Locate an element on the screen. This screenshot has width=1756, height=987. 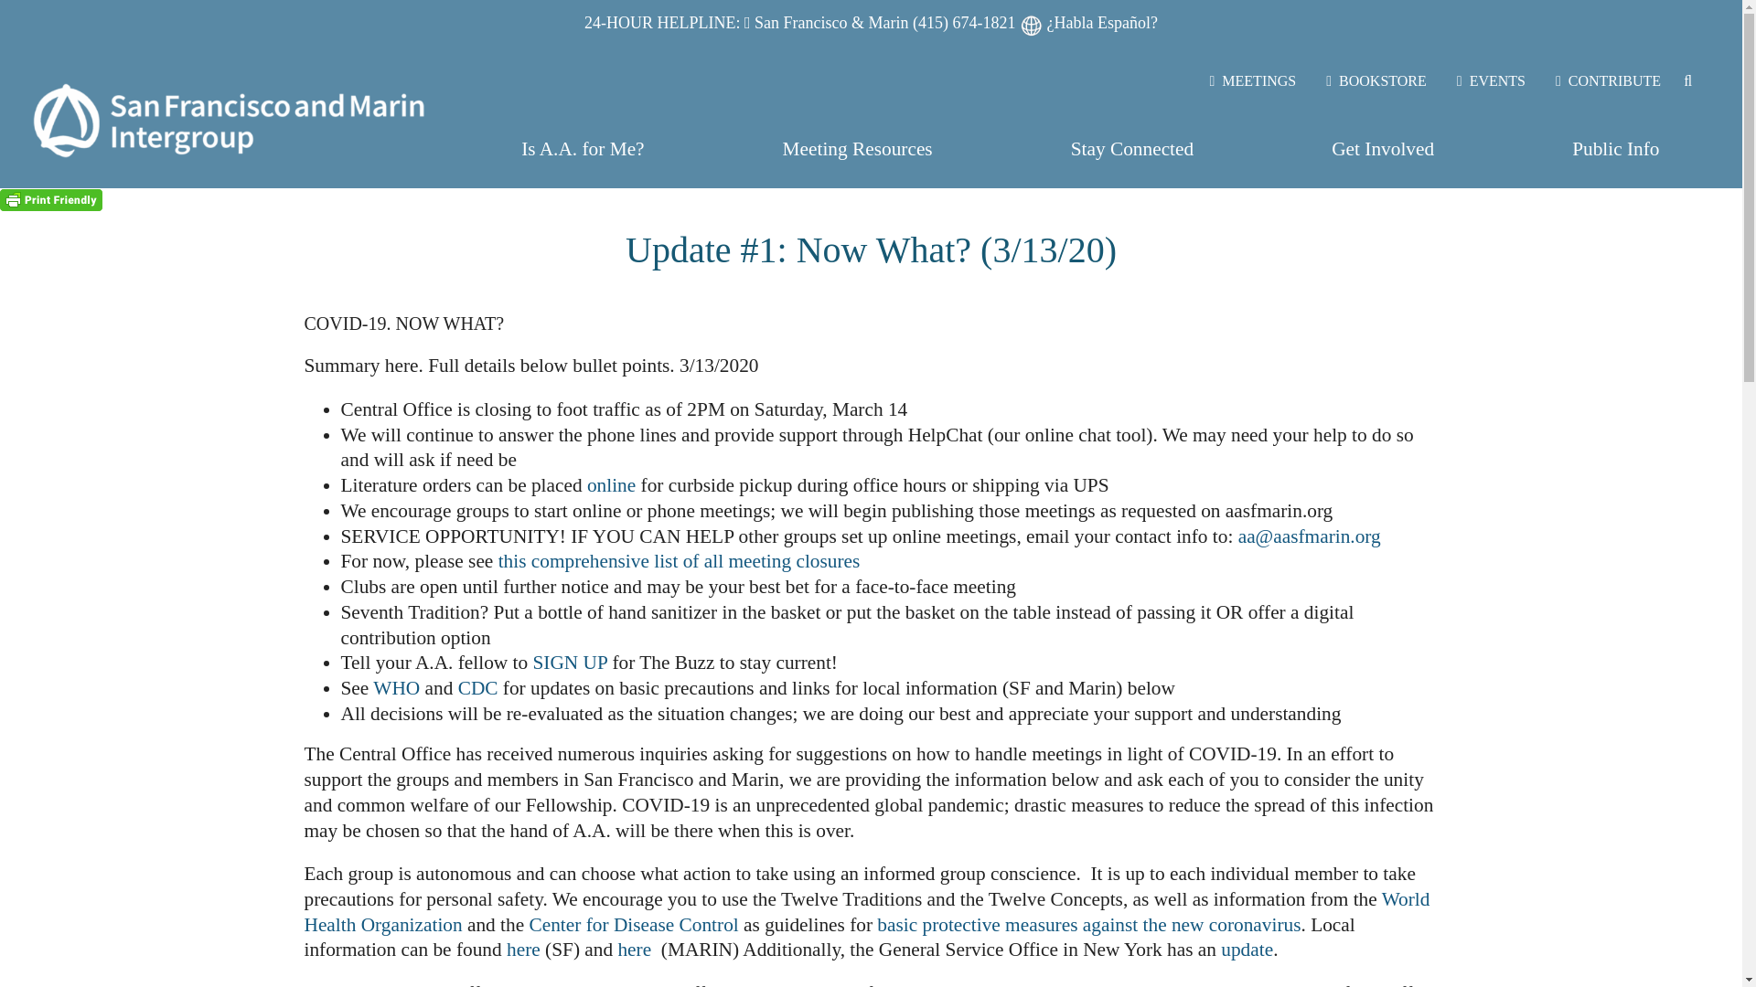
Stay Connected is located at coordinates (1132, 149).